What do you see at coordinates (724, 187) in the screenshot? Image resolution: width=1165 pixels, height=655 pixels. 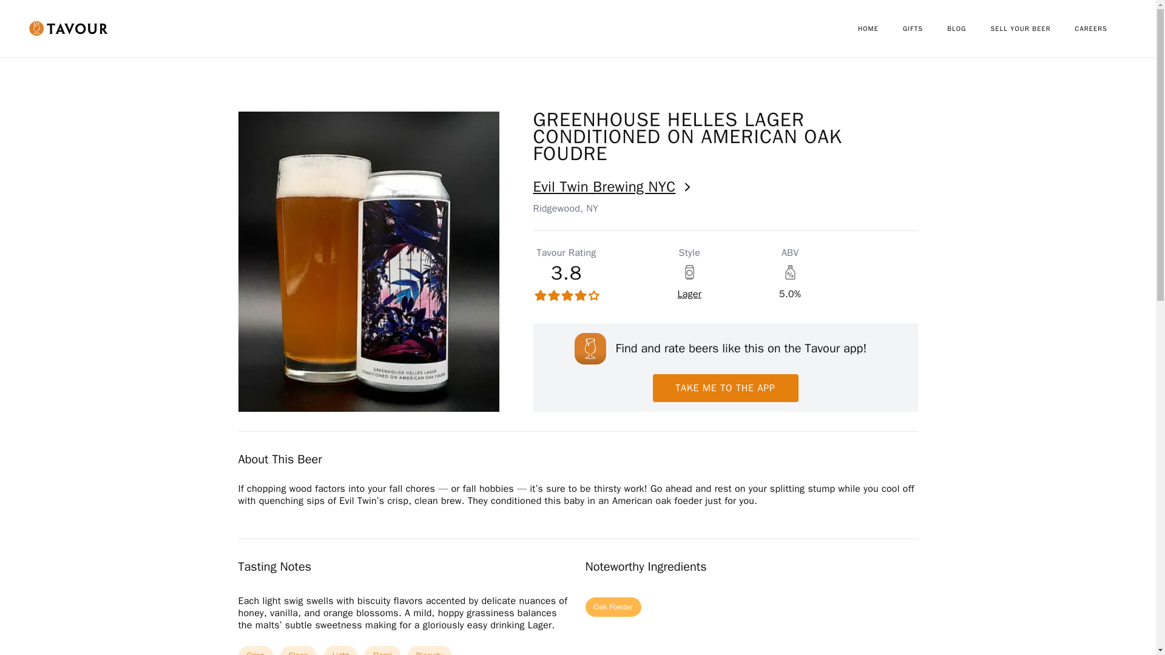 I see `Evil Twin Brewing NYC` at bounding box center [724, 187].